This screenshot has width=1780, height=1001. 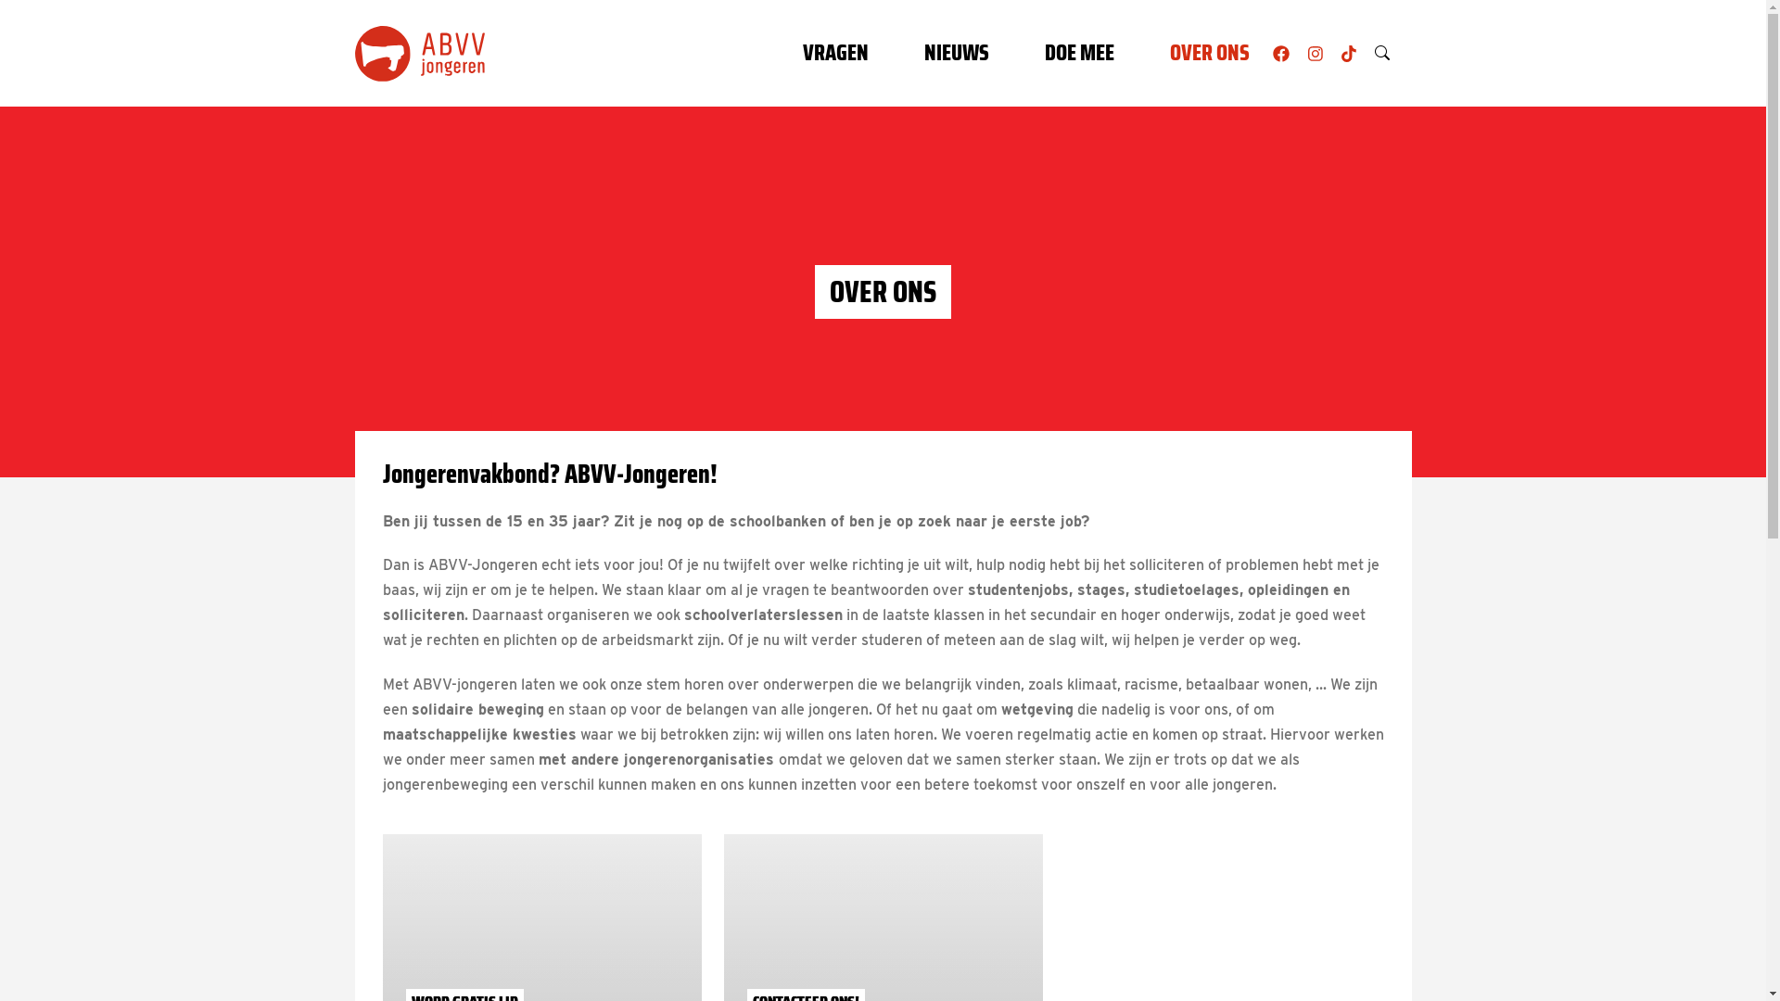 What do you see at coordinates (1210, 54) in the screenshot?
I see `OVER ONS` at bounding box center [1210, 54].